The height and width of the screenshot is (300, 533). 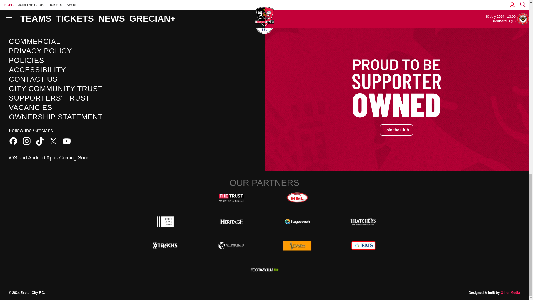 I want to click on Facebook, so click(x=13, y=141).